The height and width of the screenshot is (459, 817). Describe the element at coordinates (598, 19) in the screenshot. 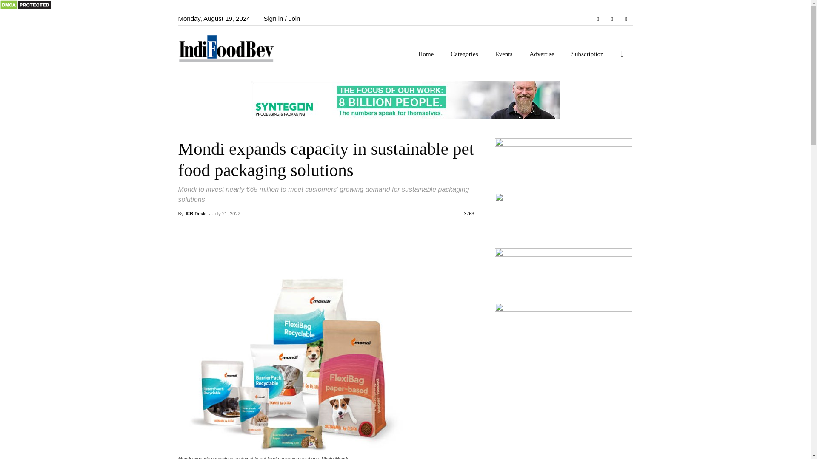

I see `Facebook` at that location.